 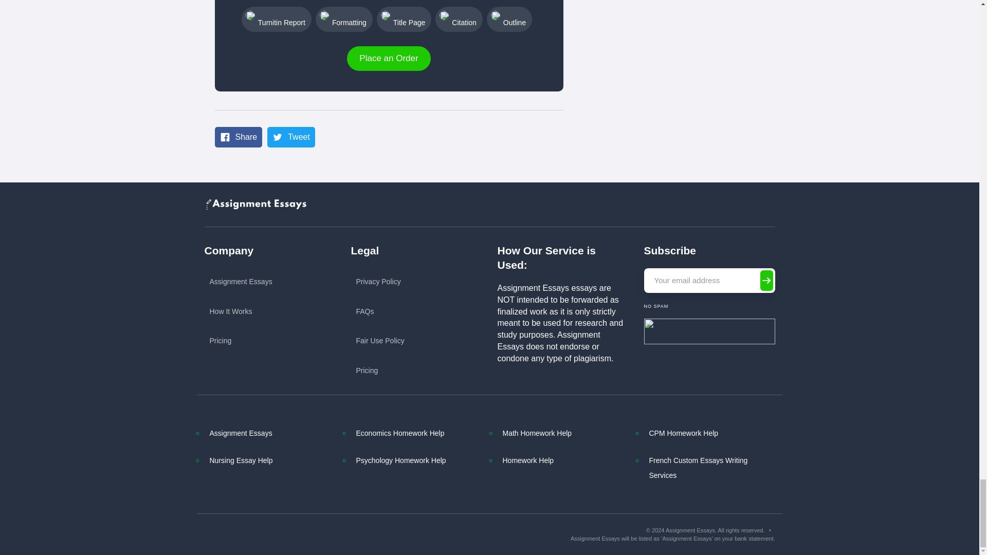 I want to click on Homework Help, so click(x=563, y=460).